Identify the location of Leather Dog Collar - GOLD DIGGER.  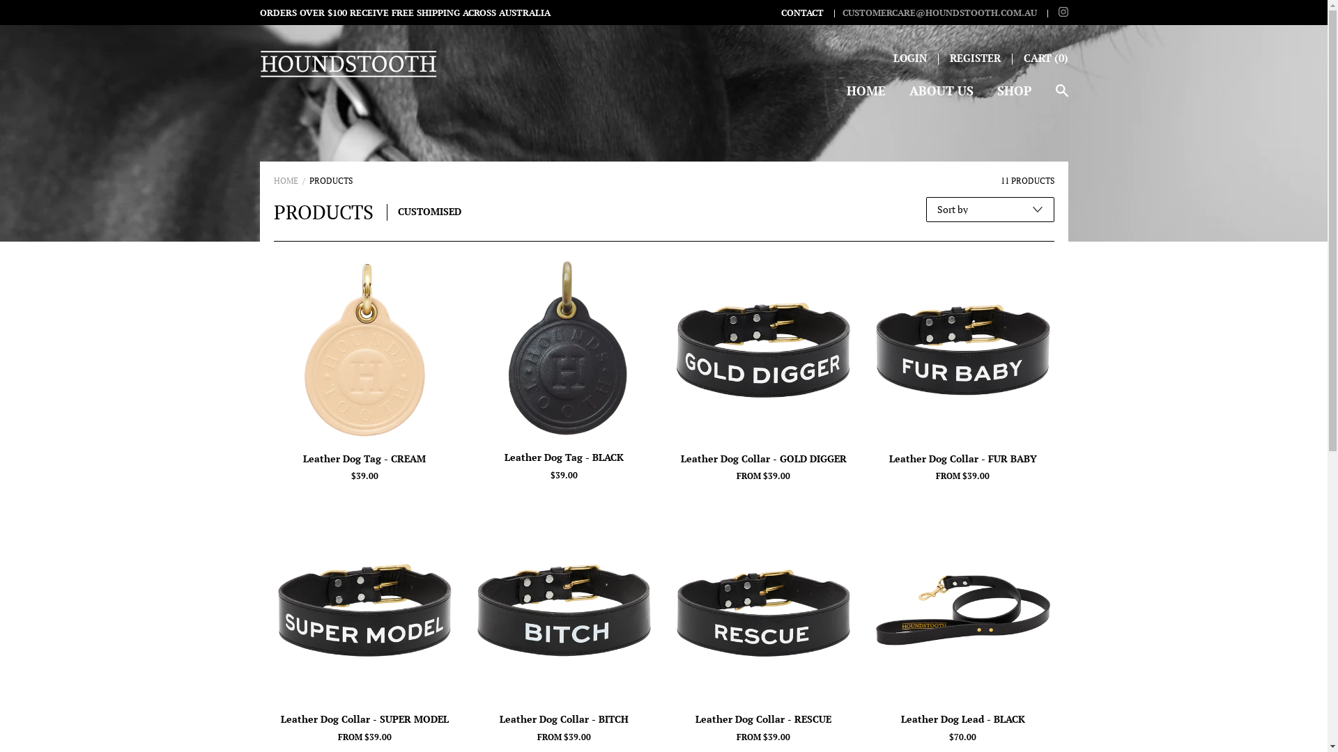
(763, 459).